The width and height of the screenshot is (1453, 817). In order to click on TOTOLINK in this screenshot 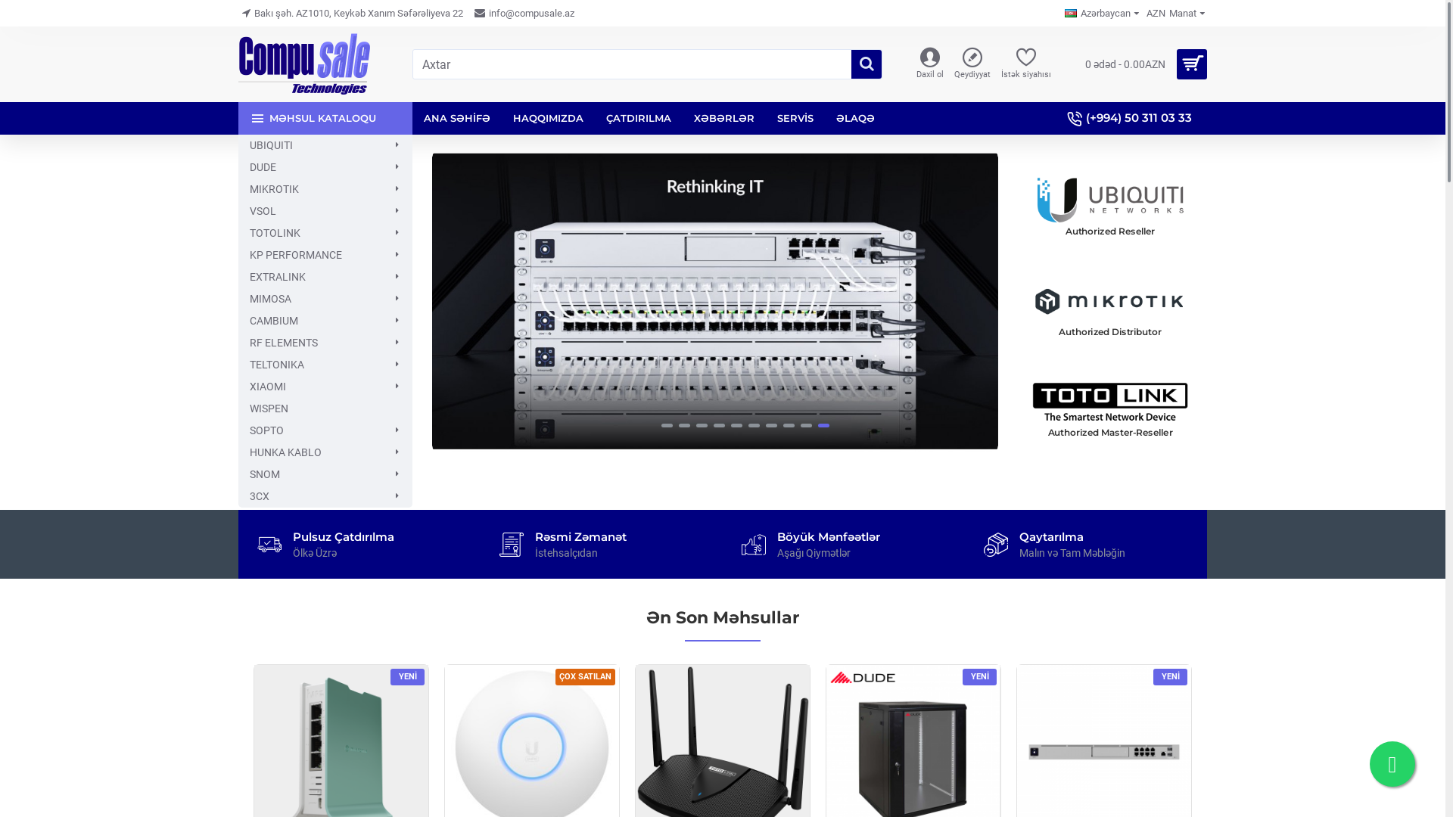, I will do `click(325, 233)`.